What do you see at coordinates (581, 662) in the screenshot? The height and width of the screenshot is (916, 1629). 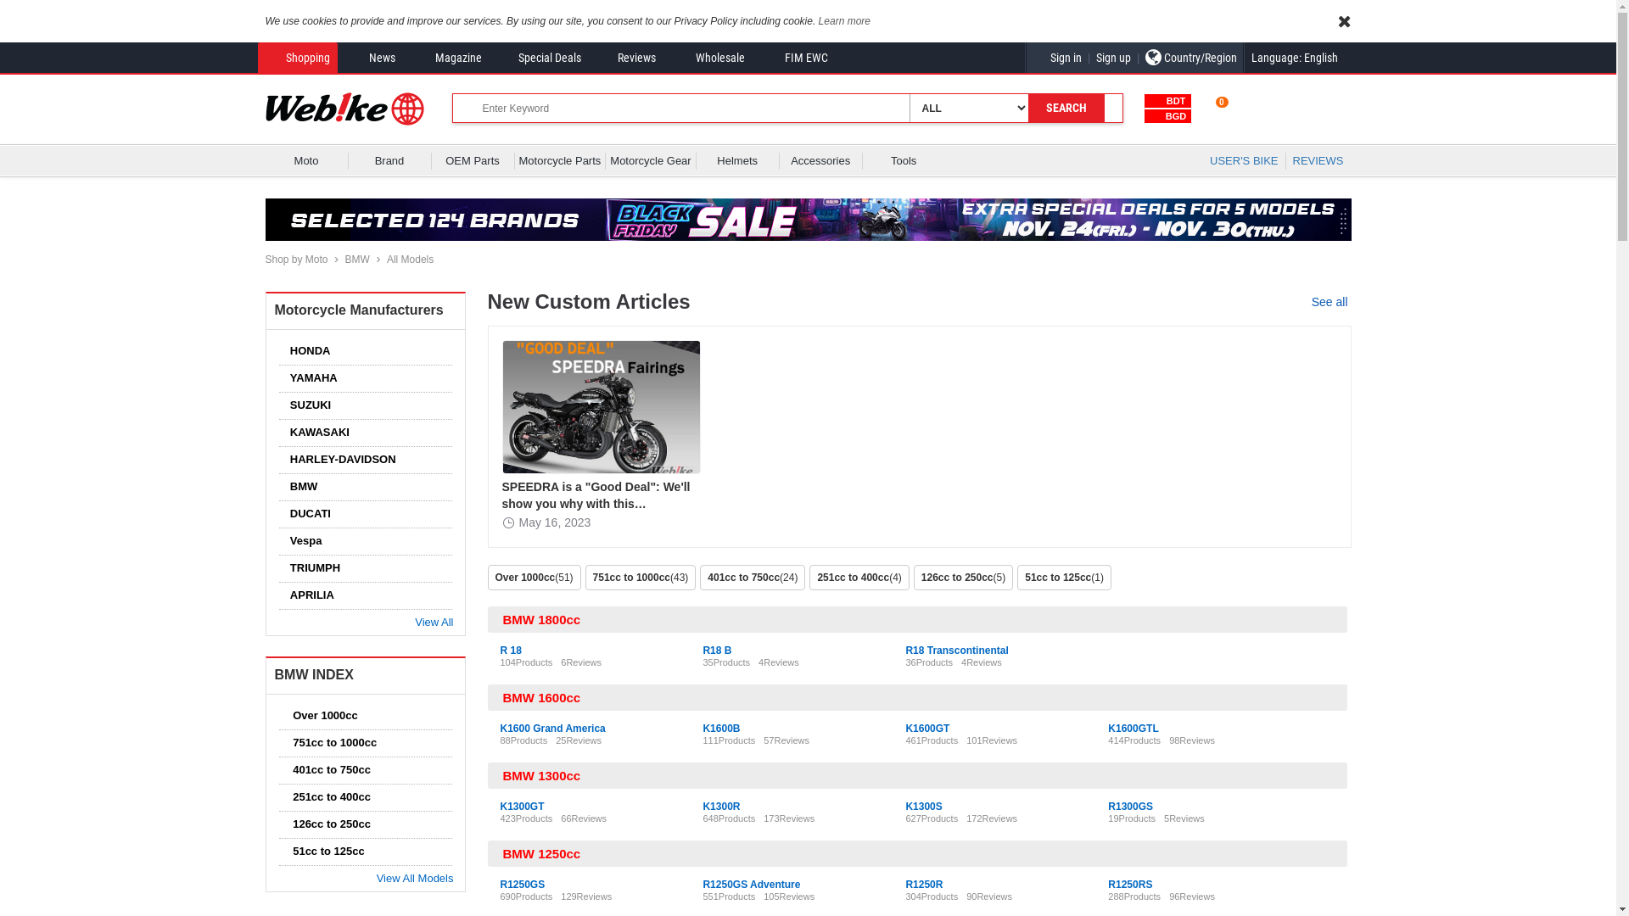 I see `6Reviews` at bounding box center [581, 662].